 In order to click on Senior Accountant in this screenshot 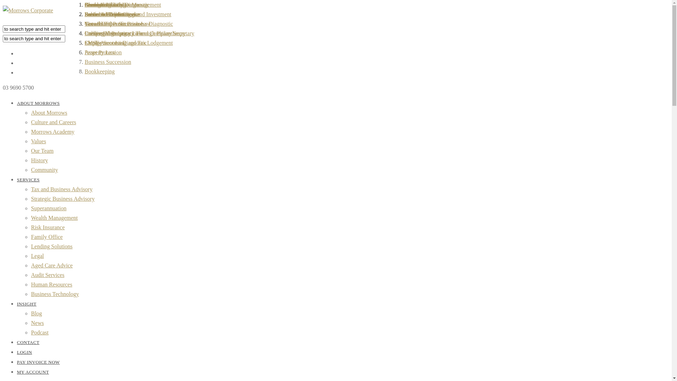, I will do `click(106, 14)`.